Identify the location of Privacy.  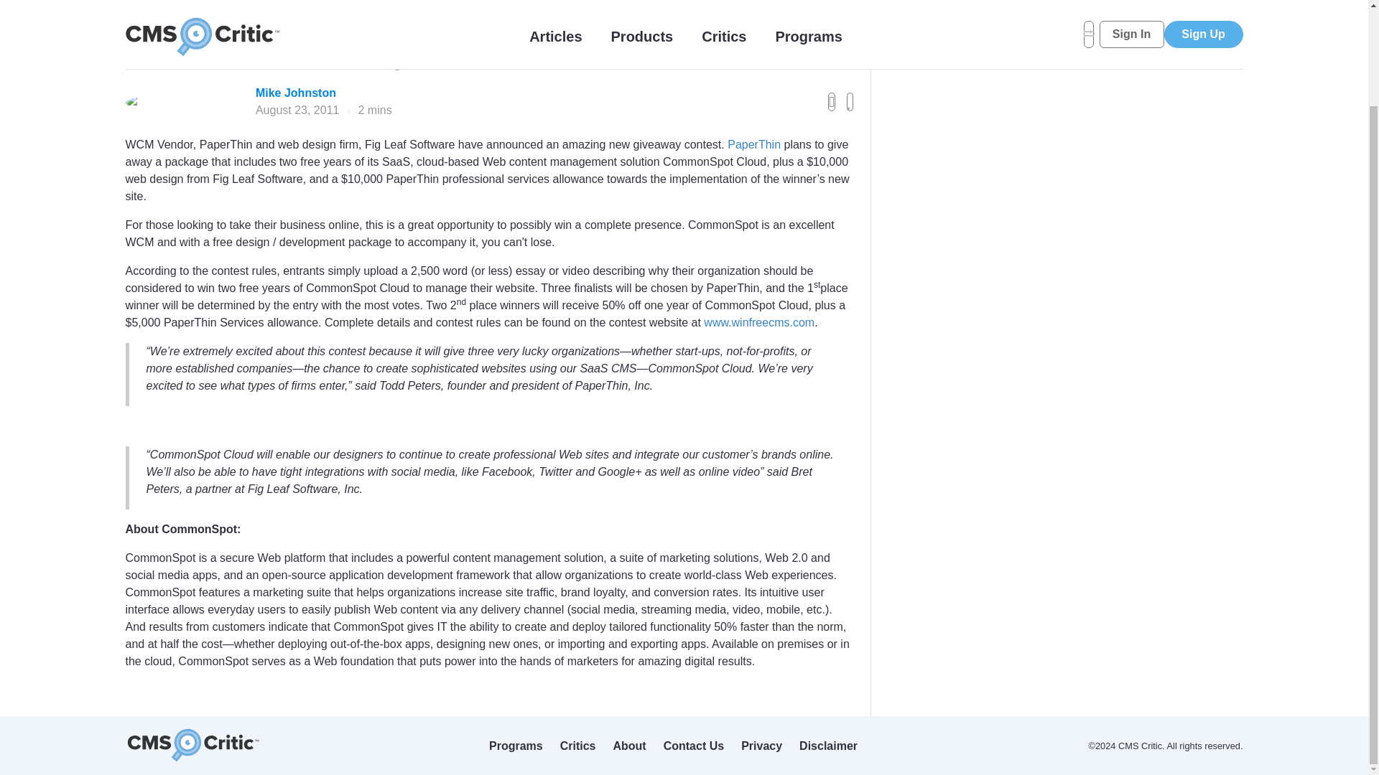
(761, 746).